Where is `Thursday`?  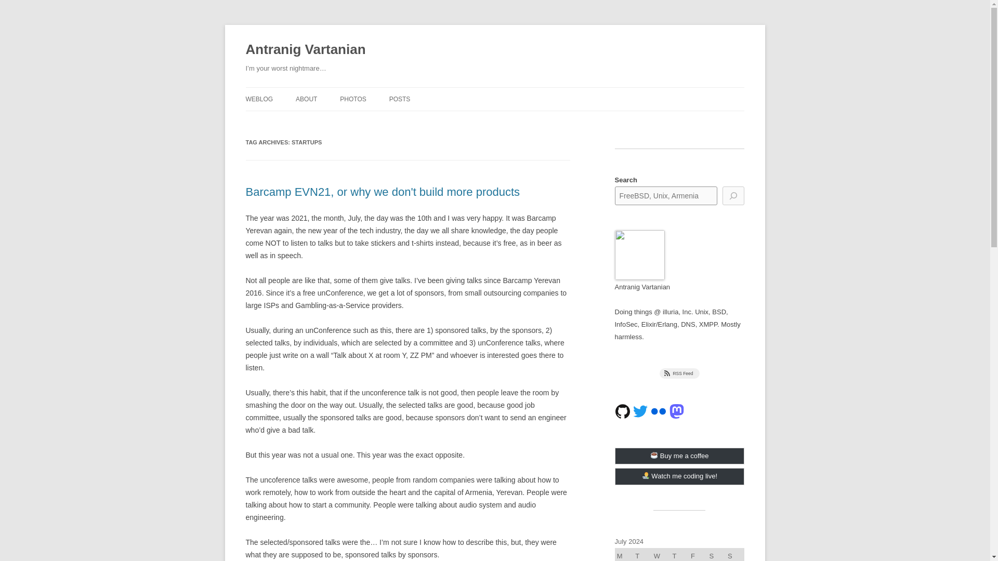 Thursday is located at coordinates (680, 555).